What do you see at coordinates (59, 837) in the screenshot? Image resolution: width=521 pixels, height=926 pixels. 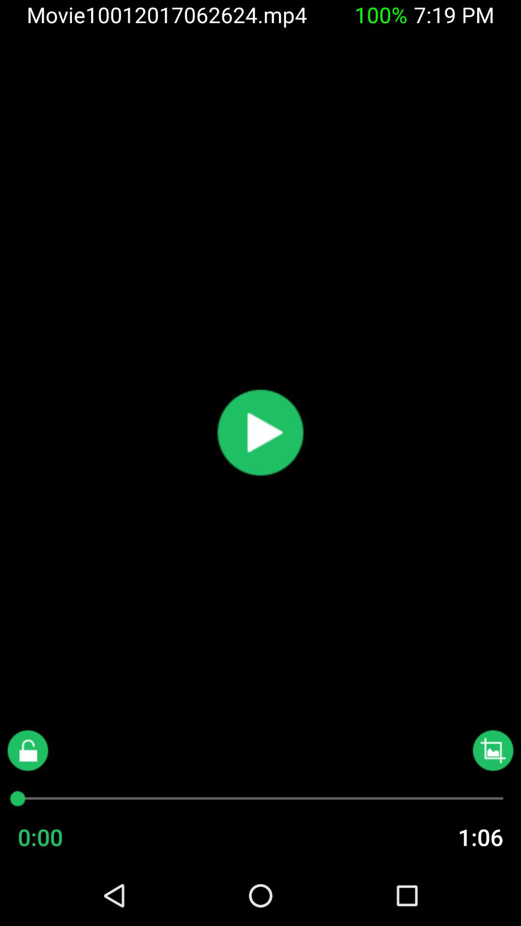 I see `scroll until the 0:00` at bounding box center [59, 837].